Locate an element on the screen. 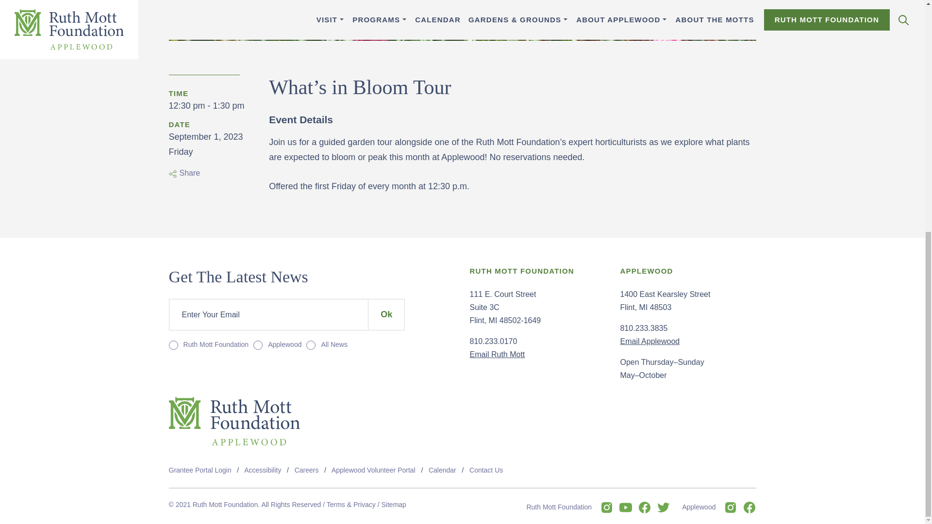  Facebook Logo is located at coordinates (645, 508).